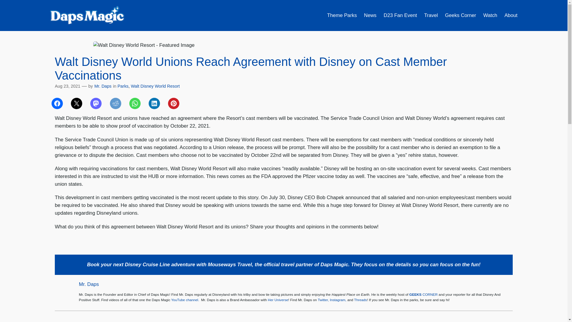 Image resolution: width=572 pixels, height=322 pixels. What do you see at coordinates (338, 300) in the screenshot?
I see `Instagram,` at bounding box center [338, 300].